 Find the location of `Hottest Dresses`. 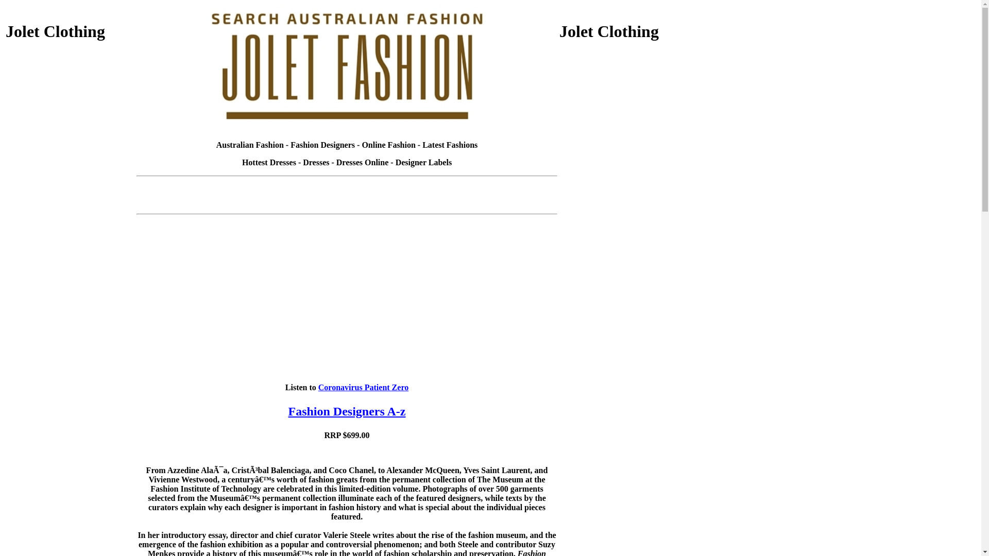

Hottest Dresses is located at coordinates (269, 163).